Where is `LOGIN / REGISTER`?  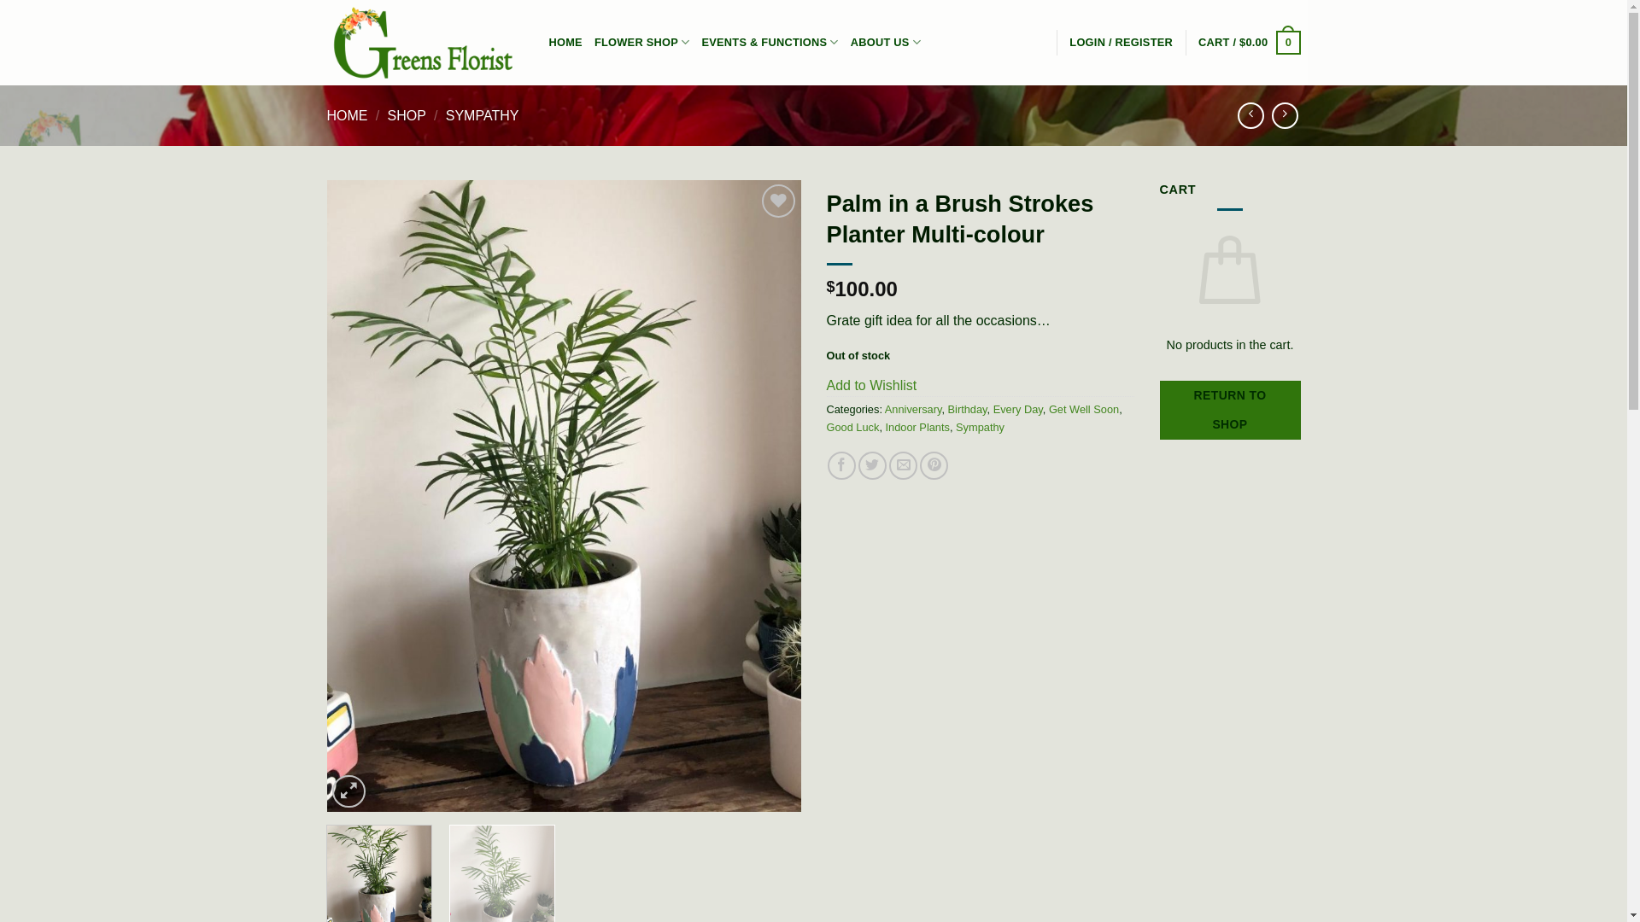
LOGIN / REGISTER is located at coordinates (1121, 43).